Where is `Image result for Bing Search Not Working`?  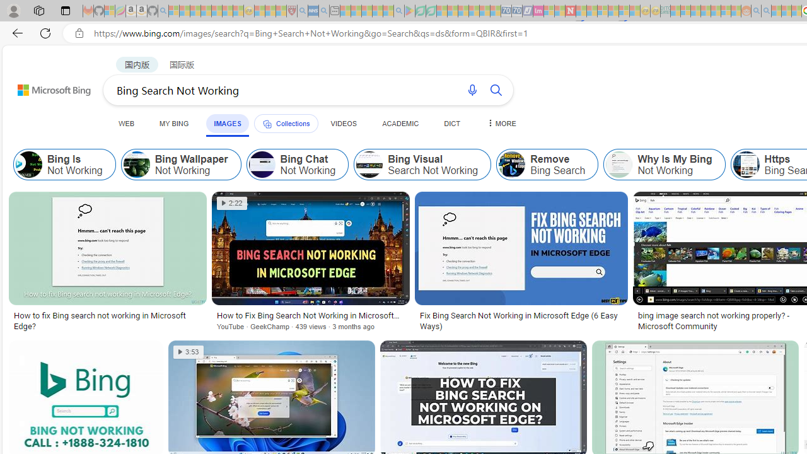
Image result for Bing Search Not Working is located at coordinates (521, 248).